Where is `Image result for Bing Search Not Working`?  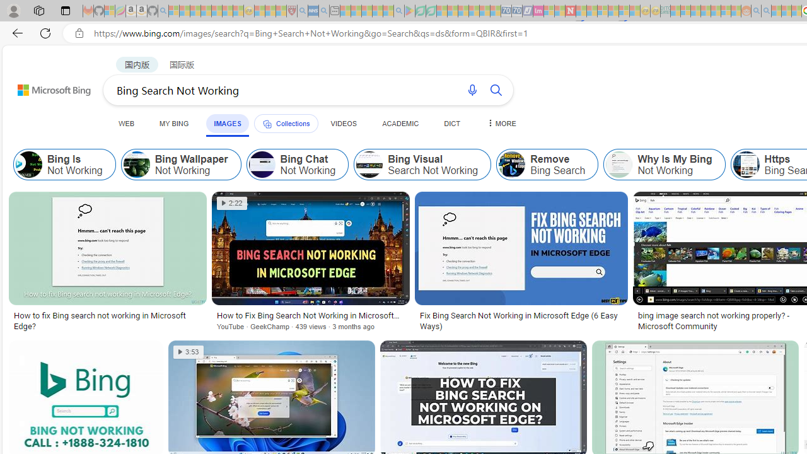
Image result for Bing Search Not Working is located at coordinates (521, 248).